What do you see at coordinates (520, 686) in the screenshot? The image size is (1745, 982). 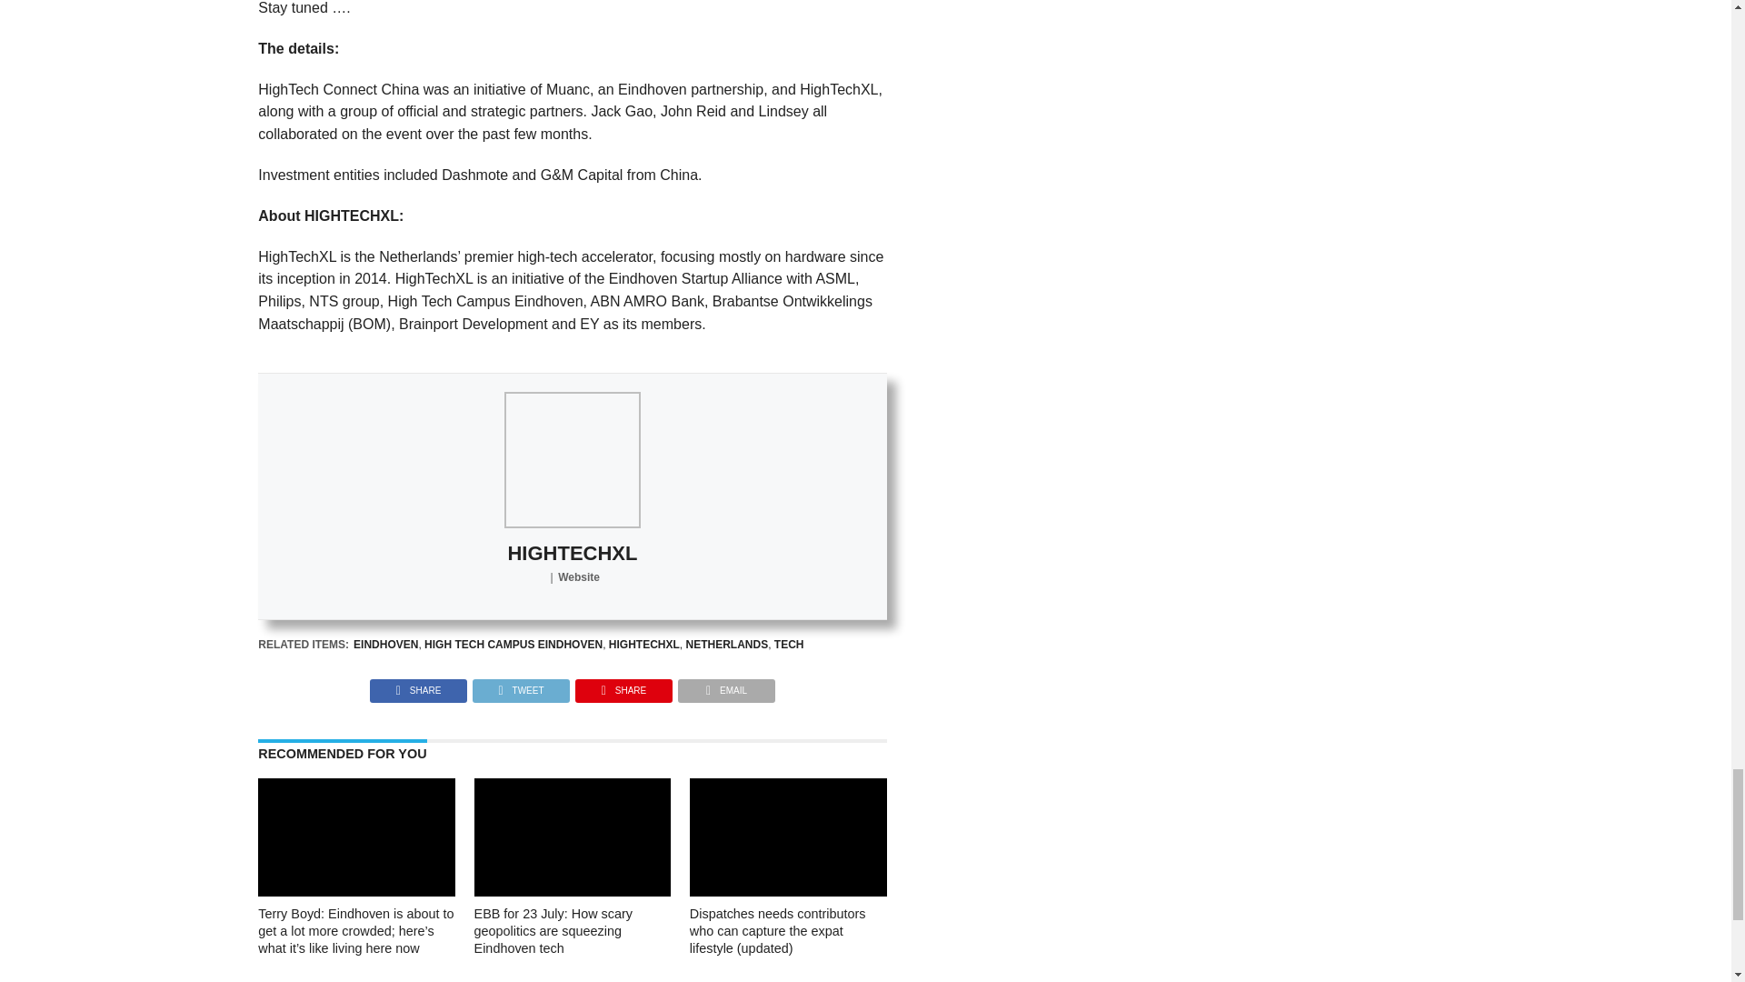 I see `Tweet This Post` at bounding box center [520, 686].